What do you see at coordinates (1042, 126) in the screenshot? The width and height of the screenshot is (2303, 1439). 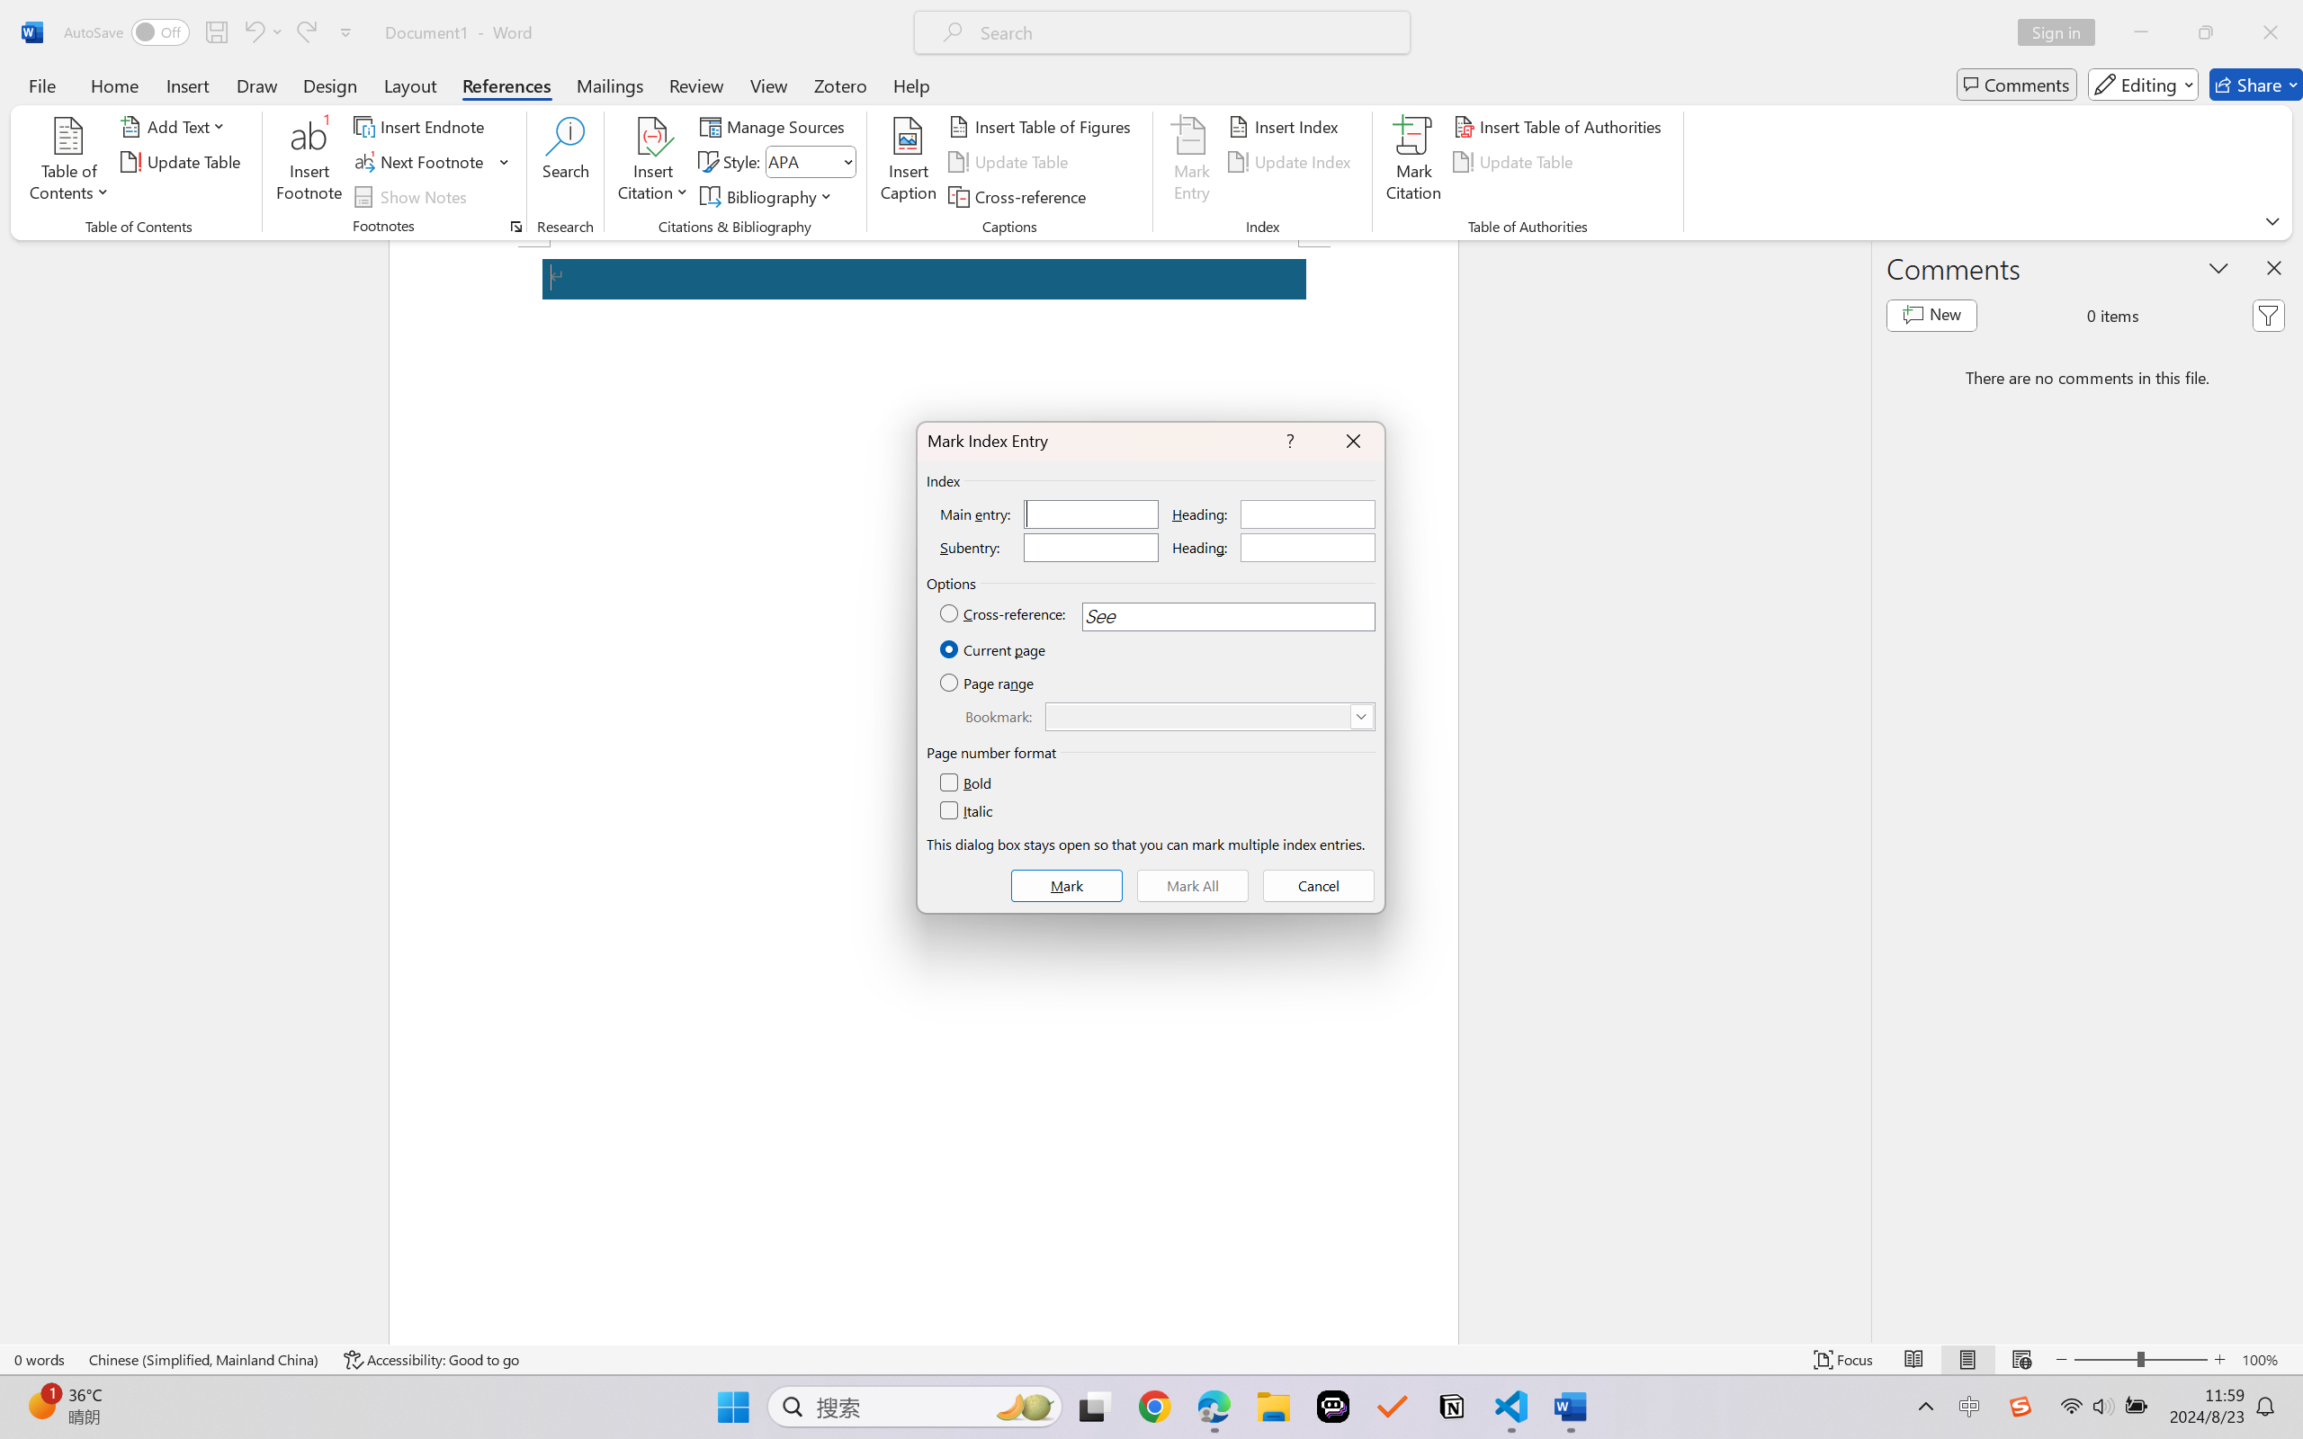 I see `Insert Table of Figures...` at bounding box center [1042, 126].